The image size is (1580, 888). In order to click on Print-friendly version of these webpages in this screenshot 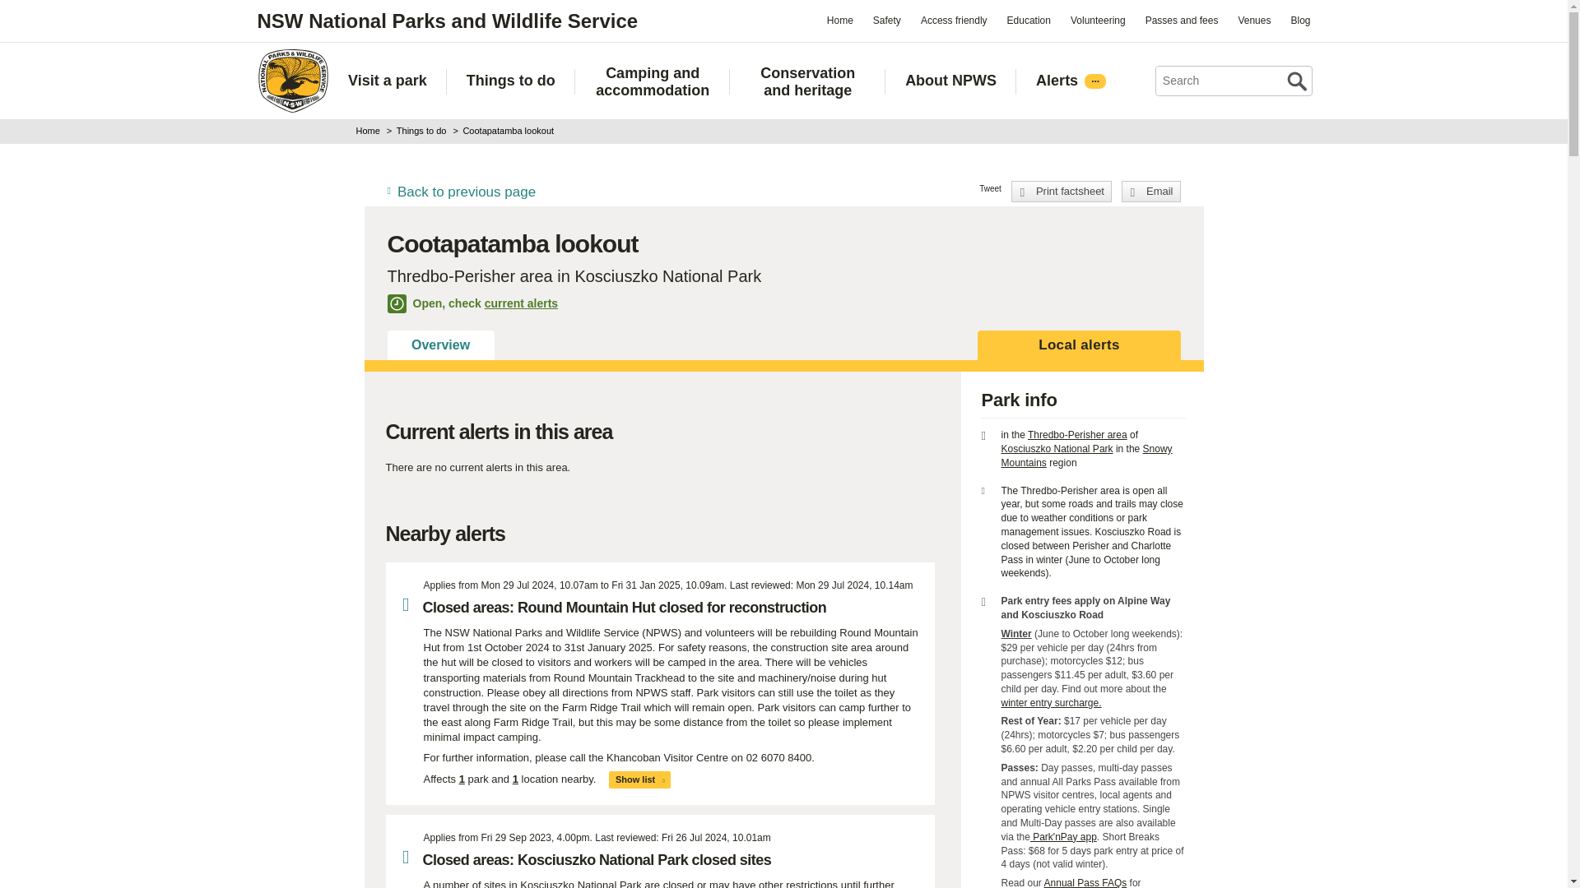, I will do `click(1062, 192)`.